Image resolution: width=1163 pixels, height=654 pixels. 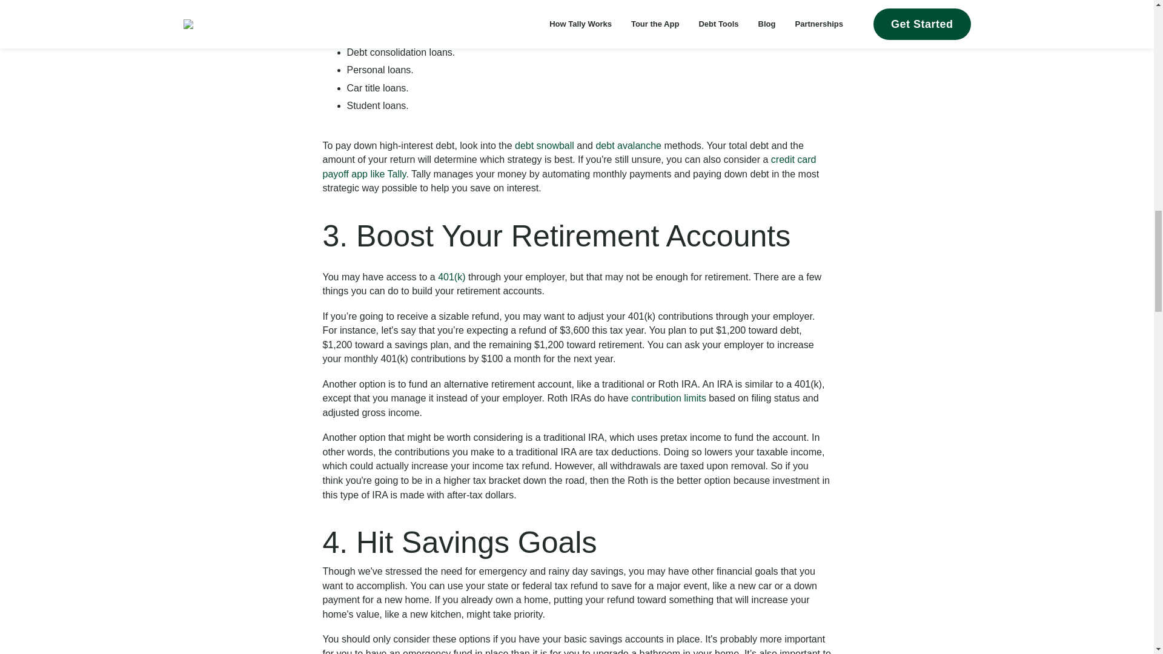 I want to click on credit card payoff app like Tally, so click(x=569, y=166).